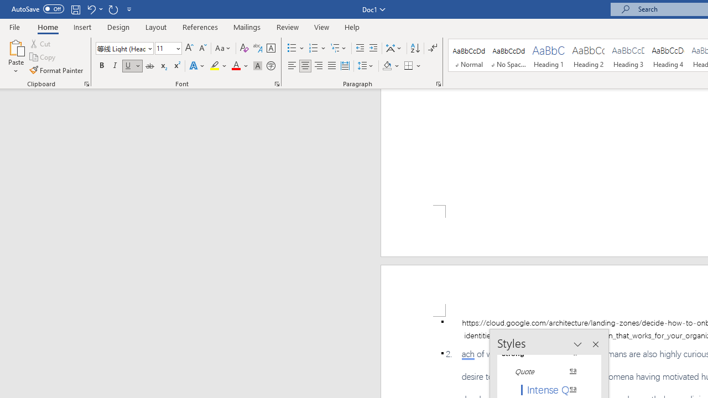 The width and height of the screenshot is (708, 398). I want to click on Paragraph..., so click(438, 84).